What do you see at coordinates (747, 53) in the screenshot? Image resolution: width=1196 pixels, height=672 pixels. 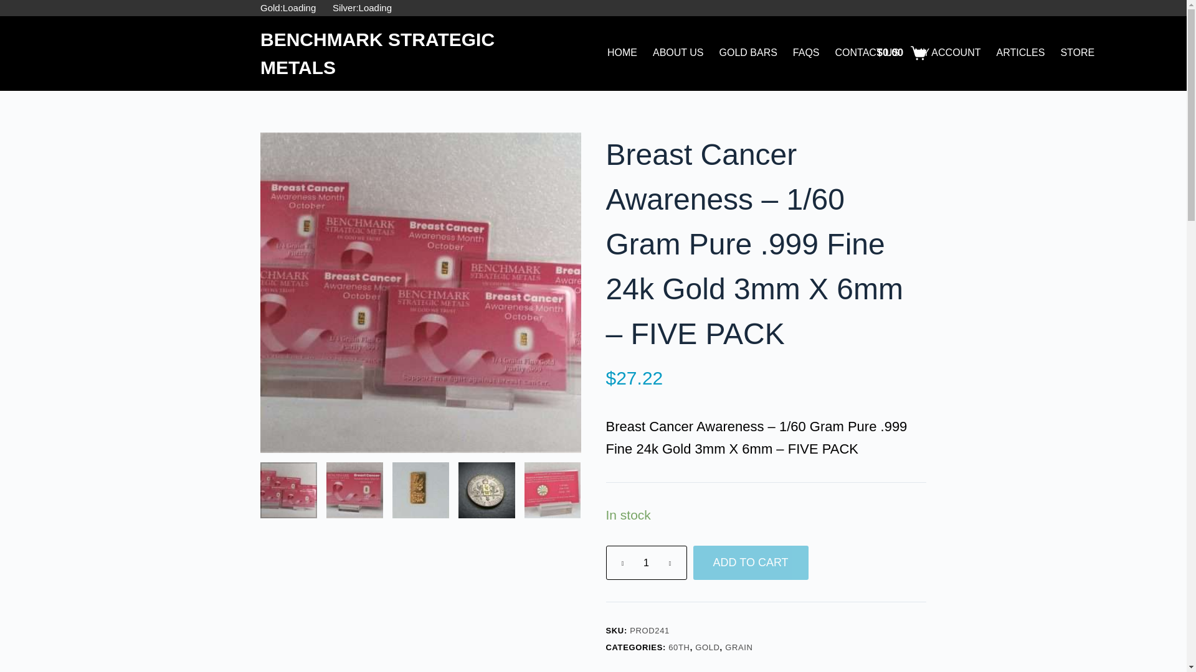 I see `GOLD BARS` at bounding box center [747, 53].